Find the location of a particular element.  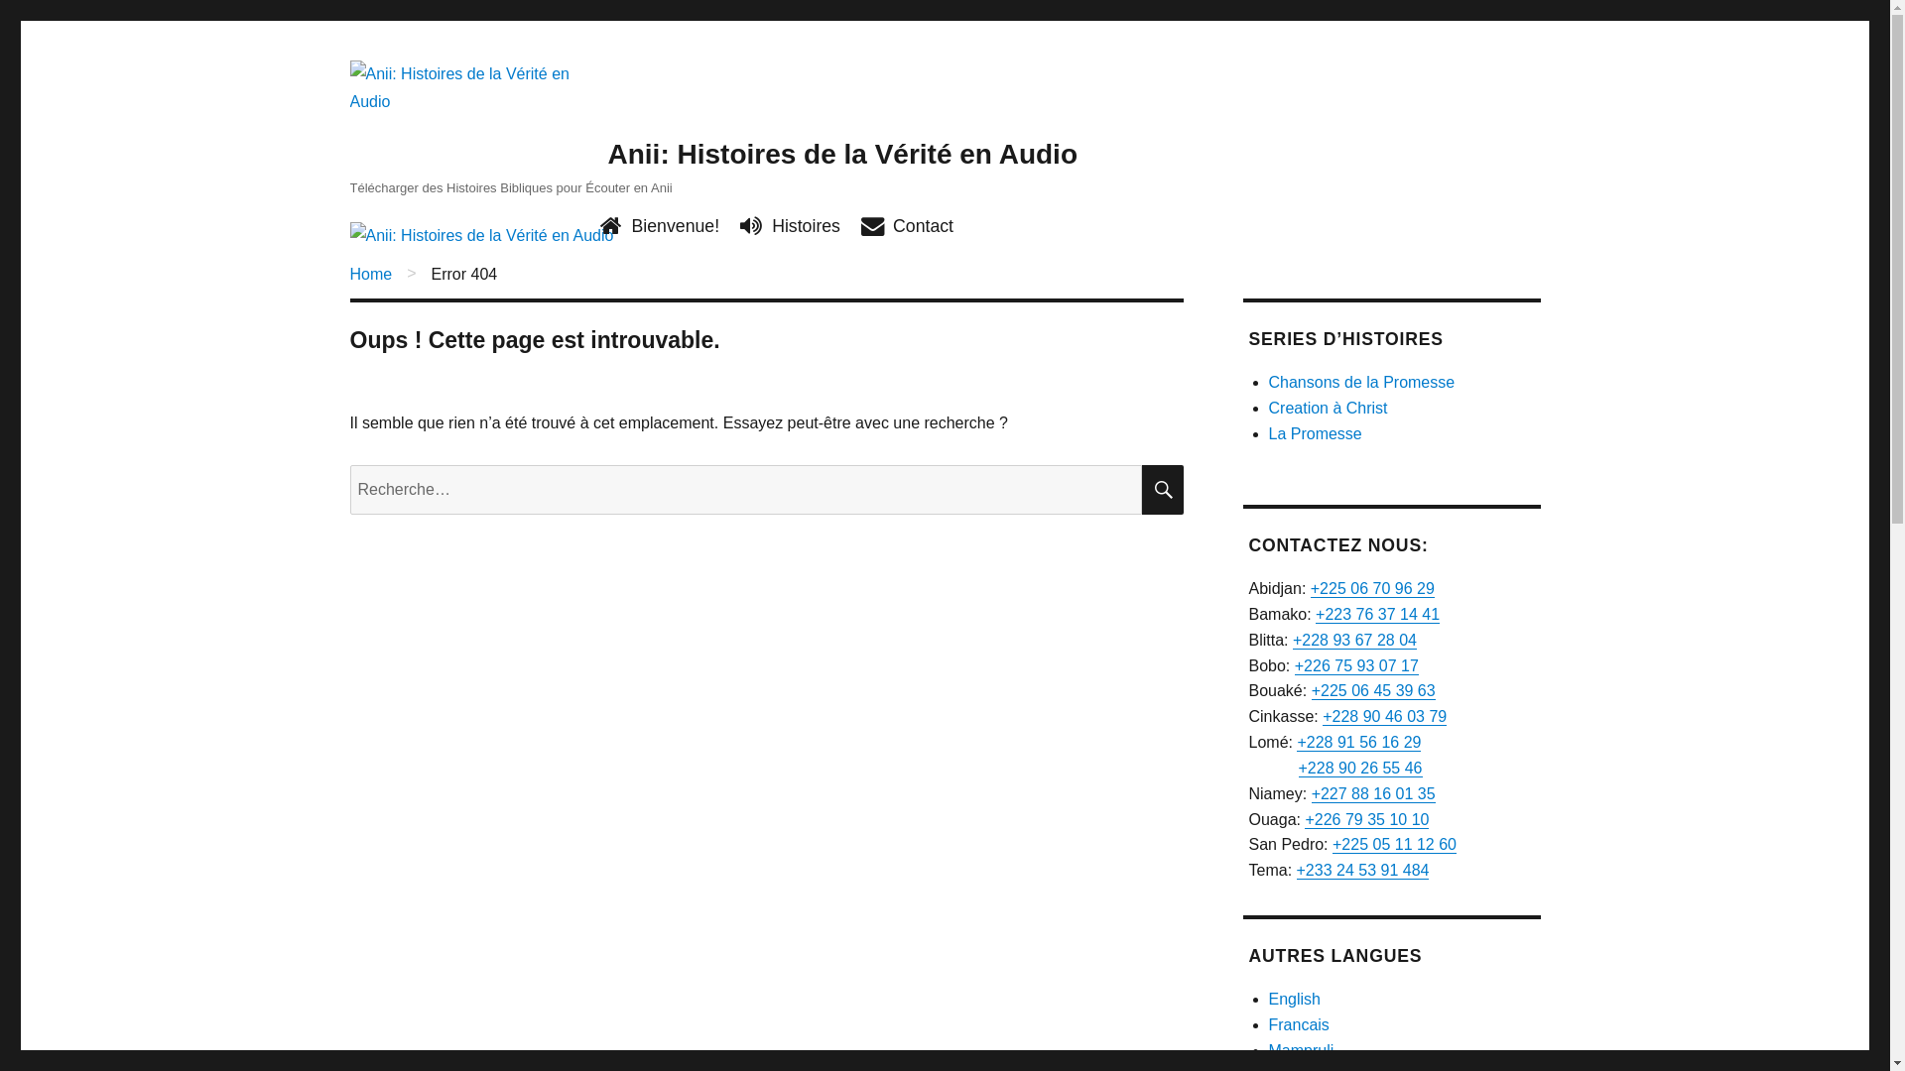

+228 93 67 28 04 is located at coordinates (1355, 641).